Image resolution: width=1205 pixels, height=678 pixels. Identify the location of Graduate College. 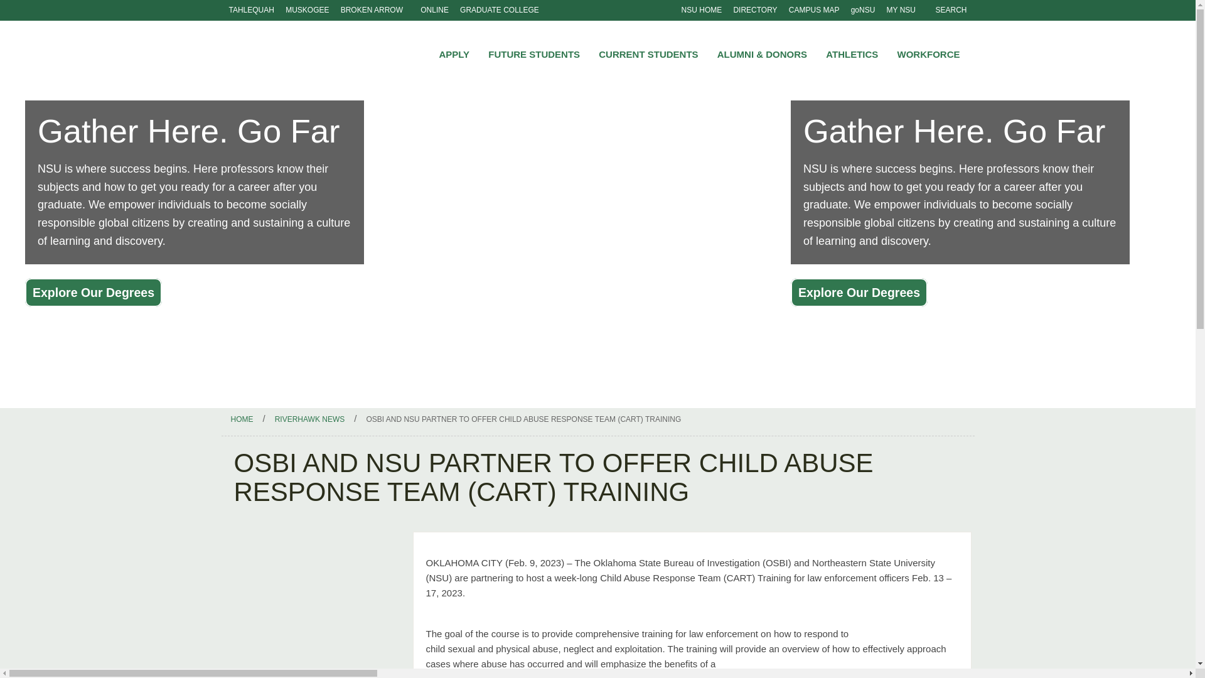
(499, 10).